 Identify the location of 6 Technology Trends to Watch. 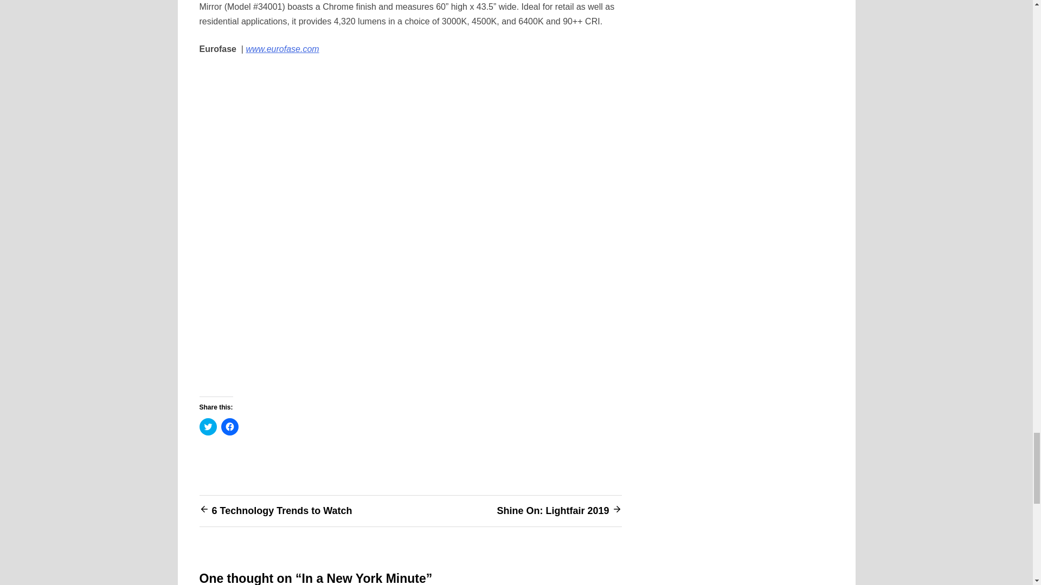
(281, 510).